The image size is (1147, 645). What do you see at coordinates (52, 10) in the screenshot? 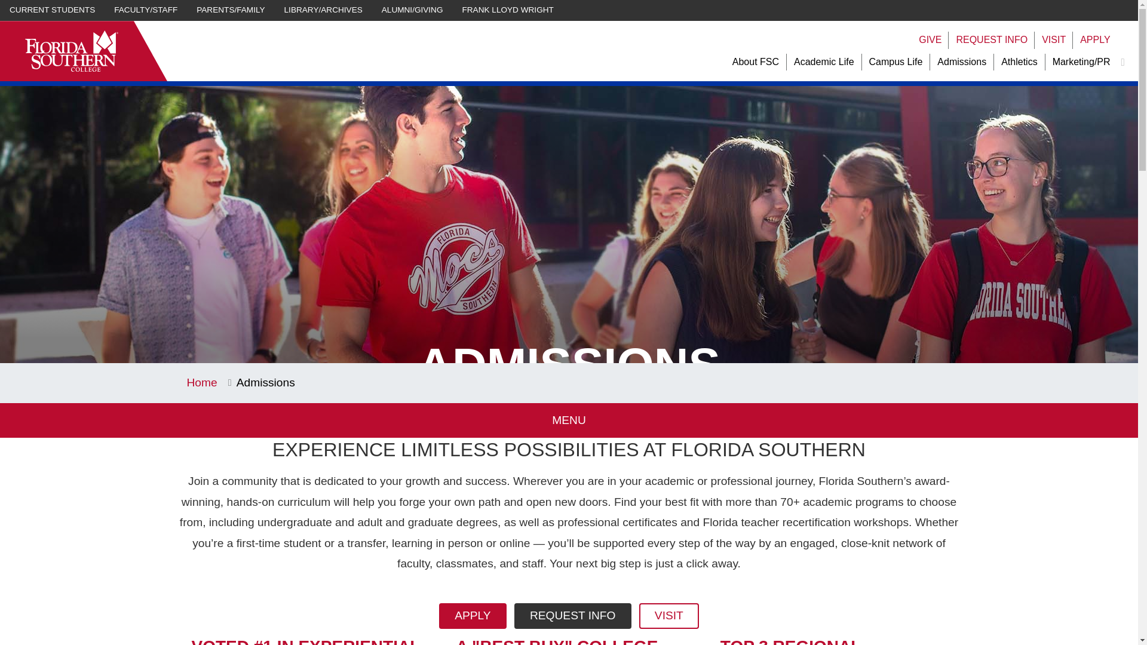
I see `CURRENT STUDENTS` at bounding box center [52, 10].